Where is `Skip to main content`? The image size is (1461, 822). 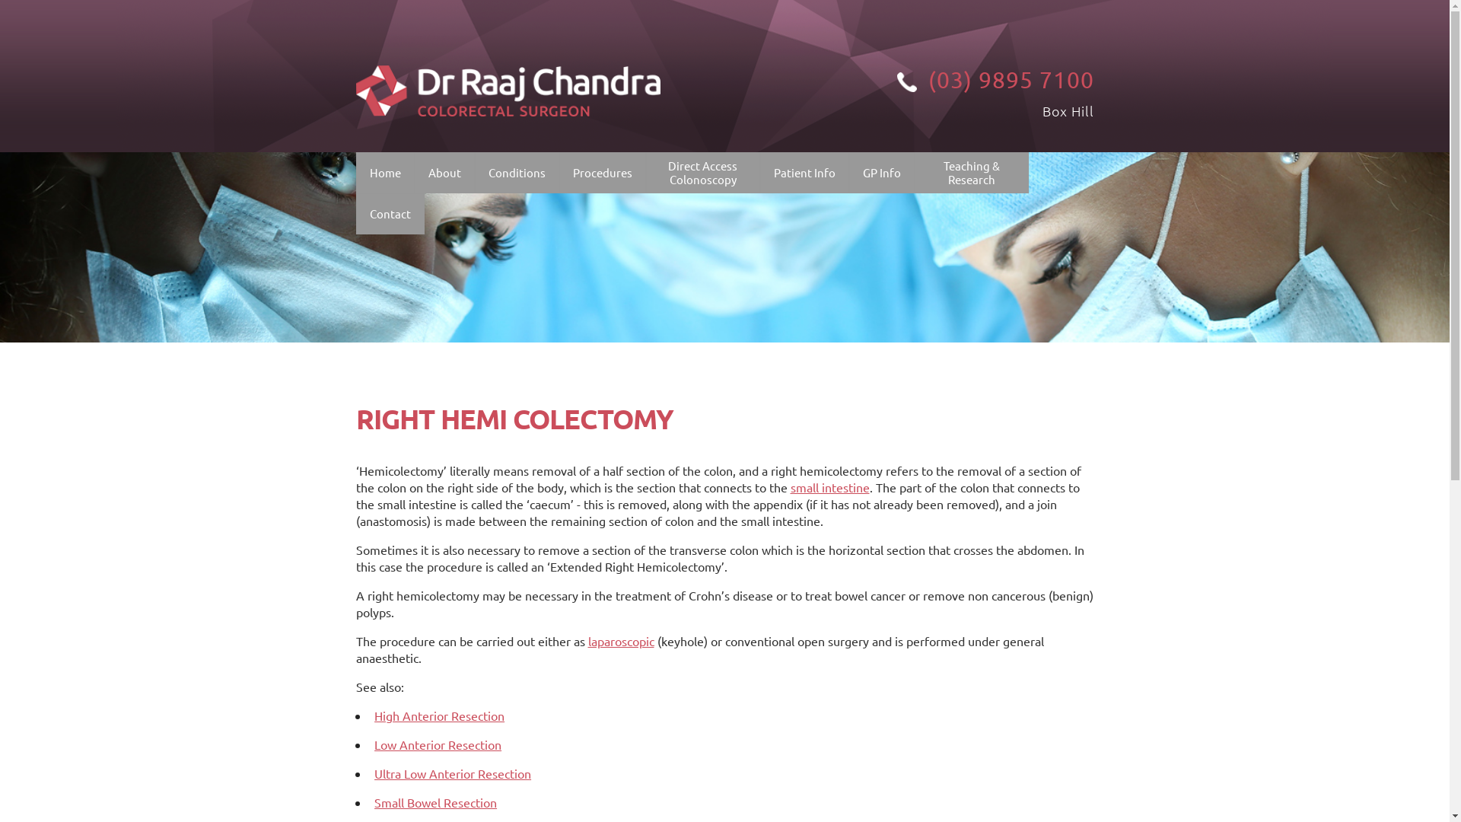 Skip to main content is located at coordinates (56, 0).